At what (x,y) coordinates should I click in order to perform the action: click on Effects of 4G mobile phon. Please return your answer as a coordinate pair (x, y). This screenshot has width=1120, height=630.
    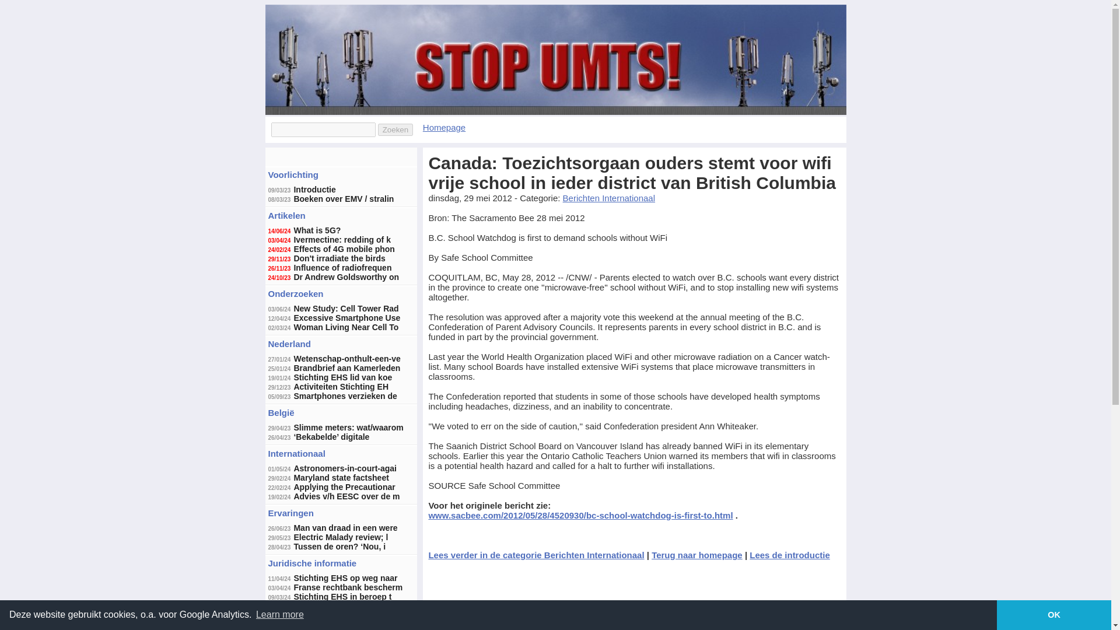
    Looking at the image, I should click on (344, 249).